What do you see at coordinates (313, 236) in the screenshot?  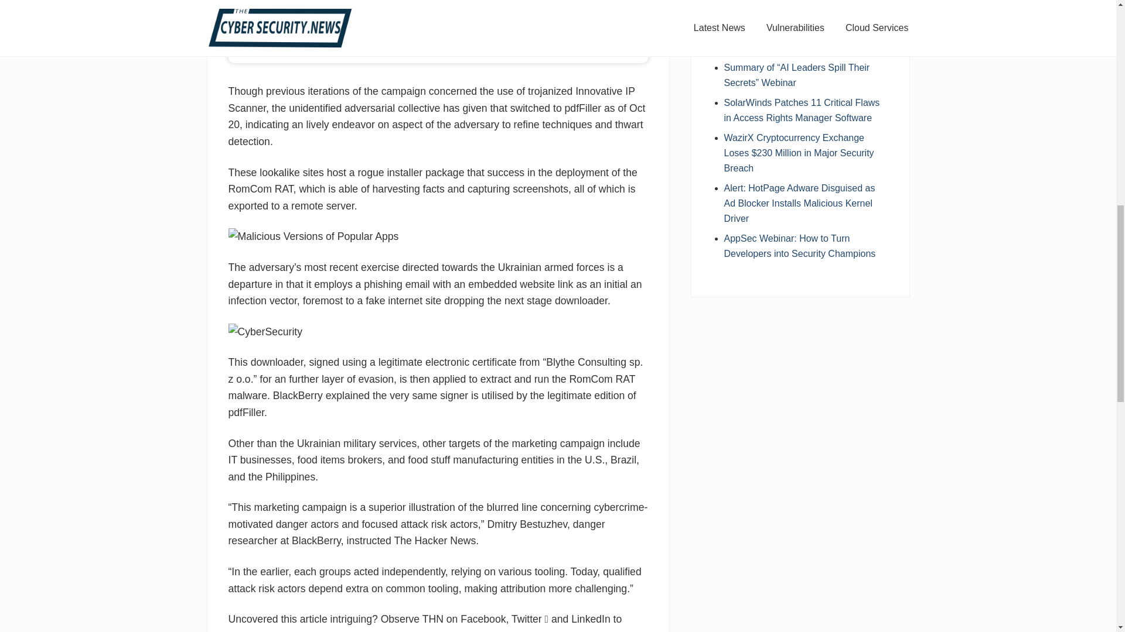 I see `Malicious Versions of Popular Apps` at bounding box center [313, 236].